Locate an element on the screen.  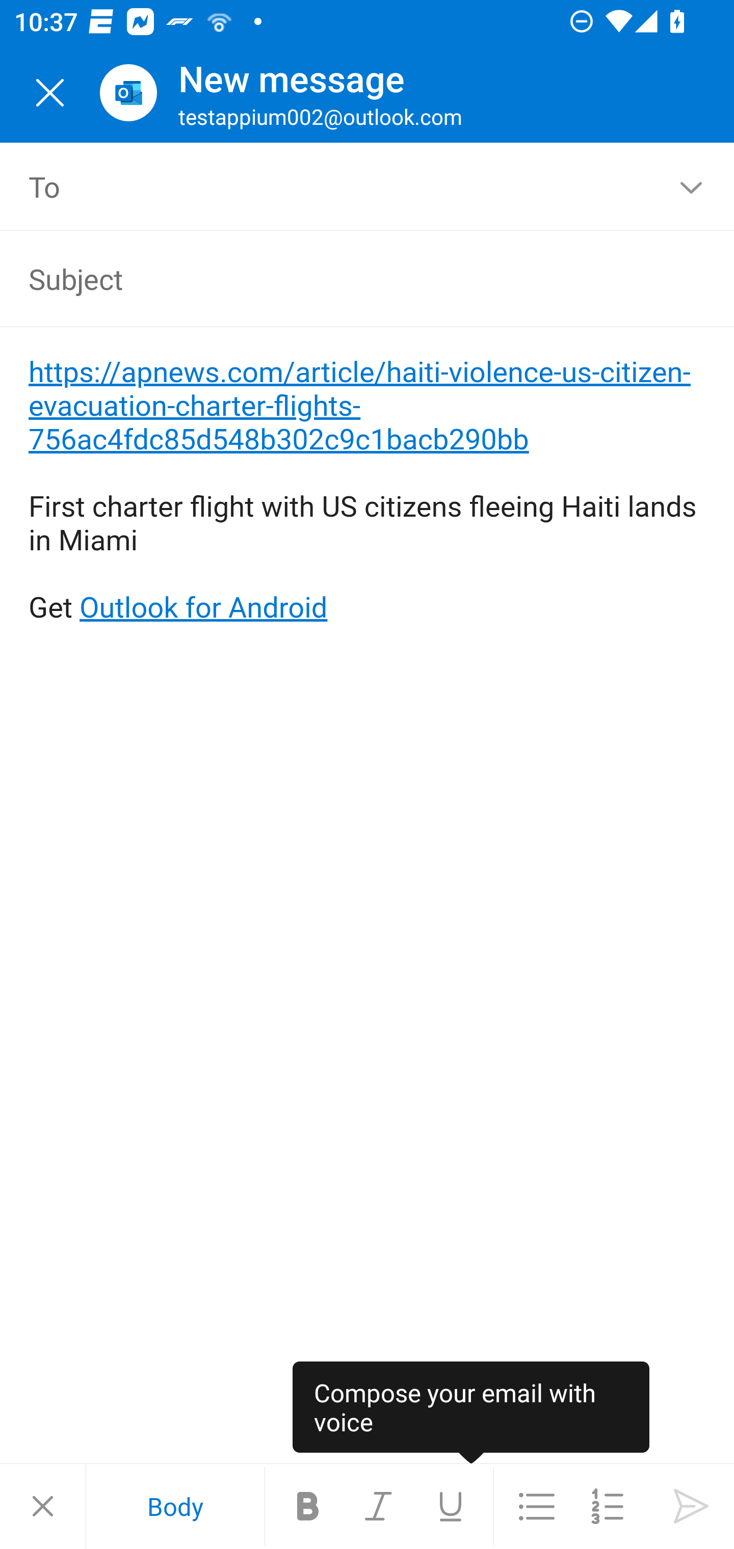
Compose your email with voice is located at coordinates (471, 1412).